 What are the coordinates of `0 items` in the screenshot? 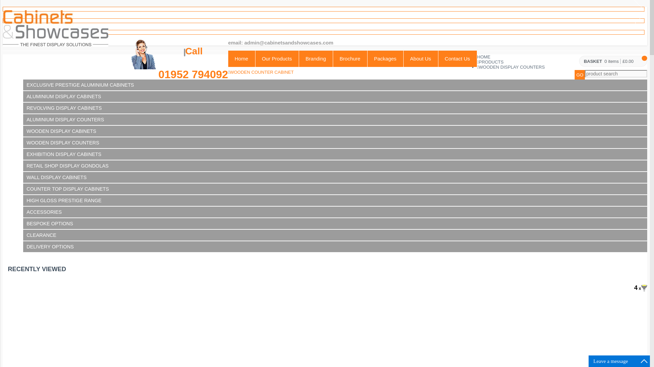 It's located at (611, 61).